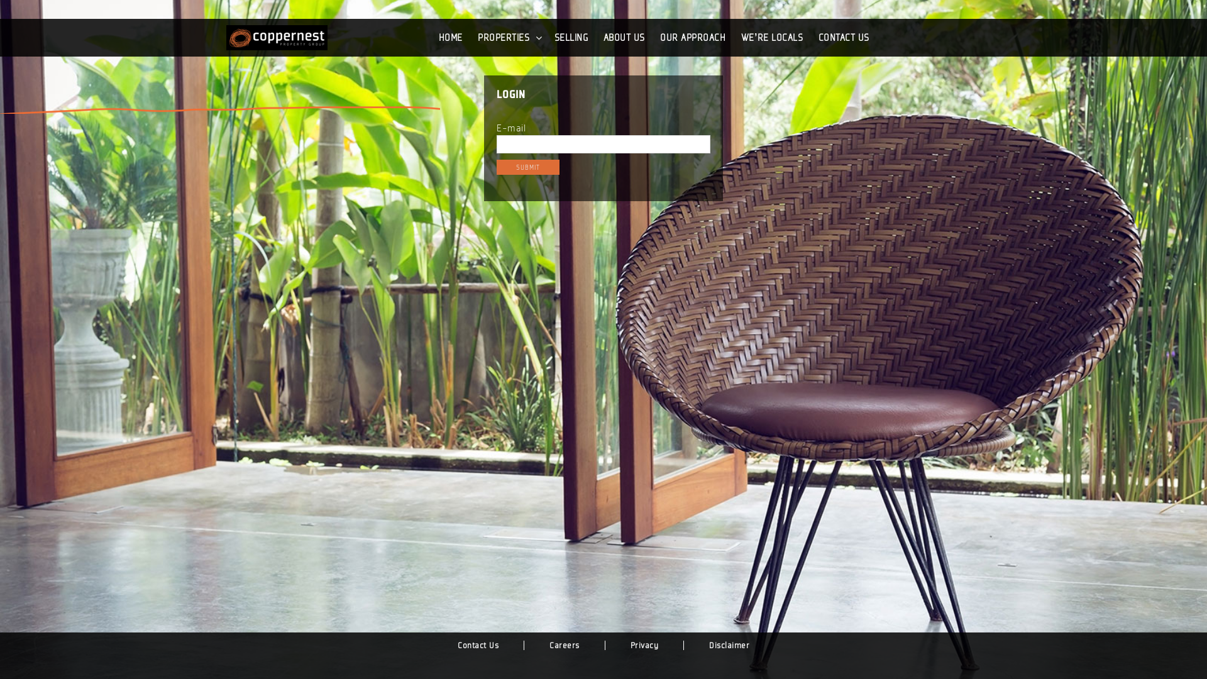  What do you see at coordinates (624, 38) in the screenshot?
I see `ABOUT US` at bounding box center [624, 38].